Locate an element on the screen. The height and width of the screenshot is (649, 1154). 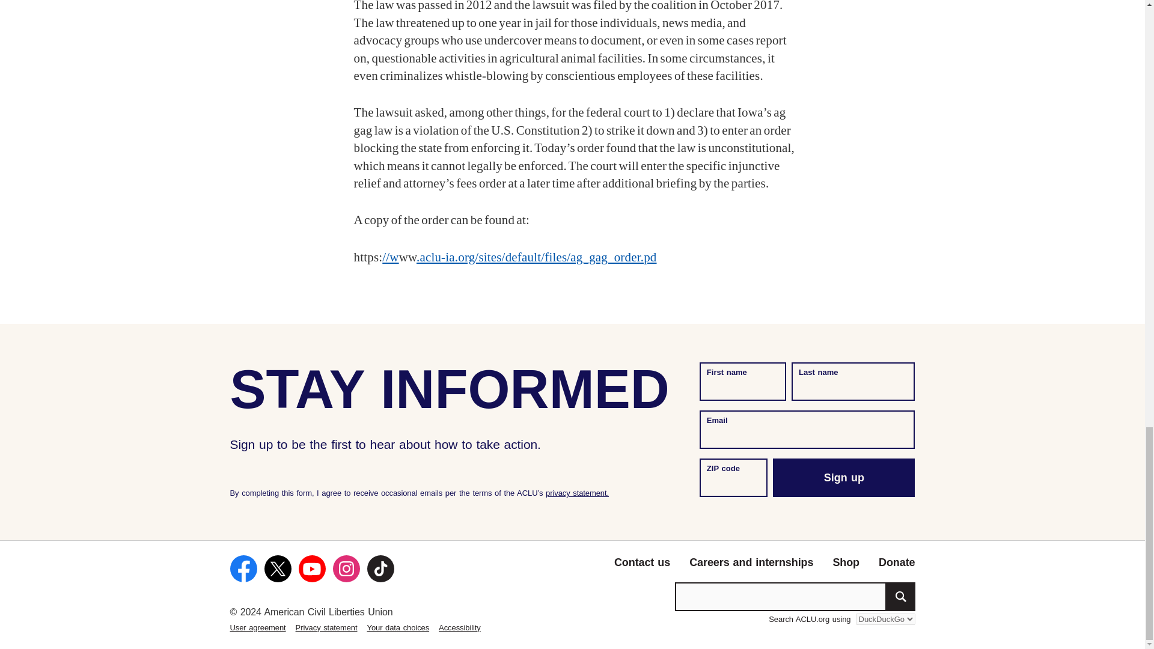
Follow the ACLU on Facebook is located at coordinates (243, 568).